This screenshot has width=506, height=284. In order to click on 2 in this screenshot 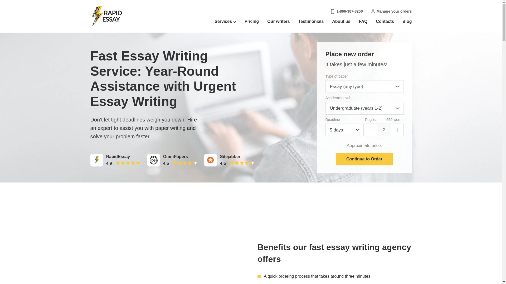, I will do `click(384, 130)`.